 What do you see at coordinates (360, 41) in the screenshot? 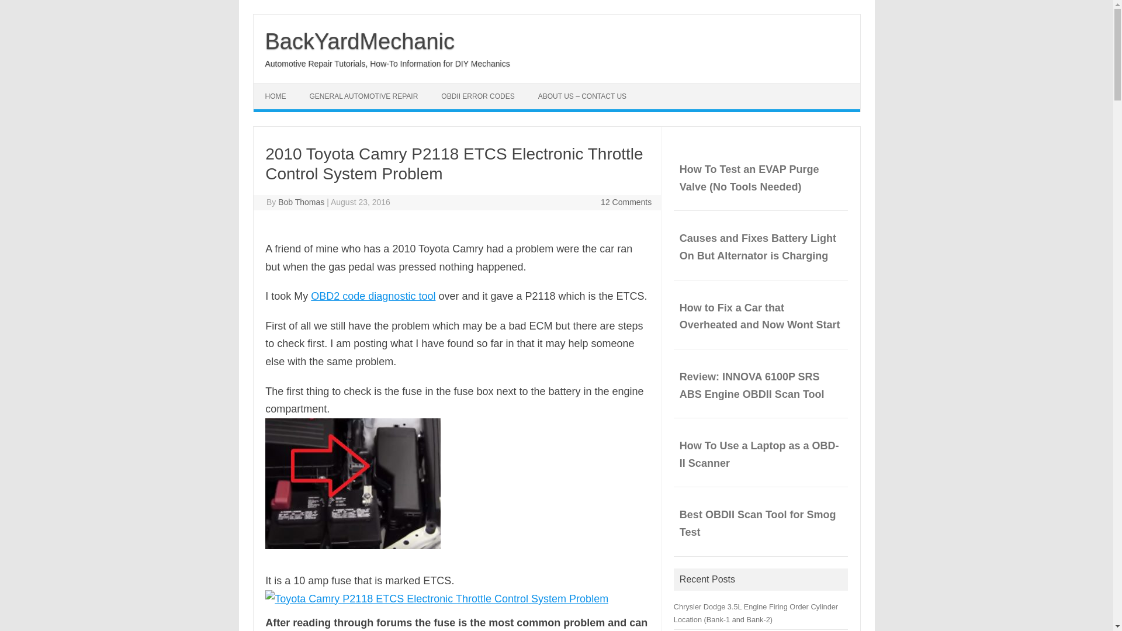
I see `BackYardMechanic` at bounding box center [360, 41].